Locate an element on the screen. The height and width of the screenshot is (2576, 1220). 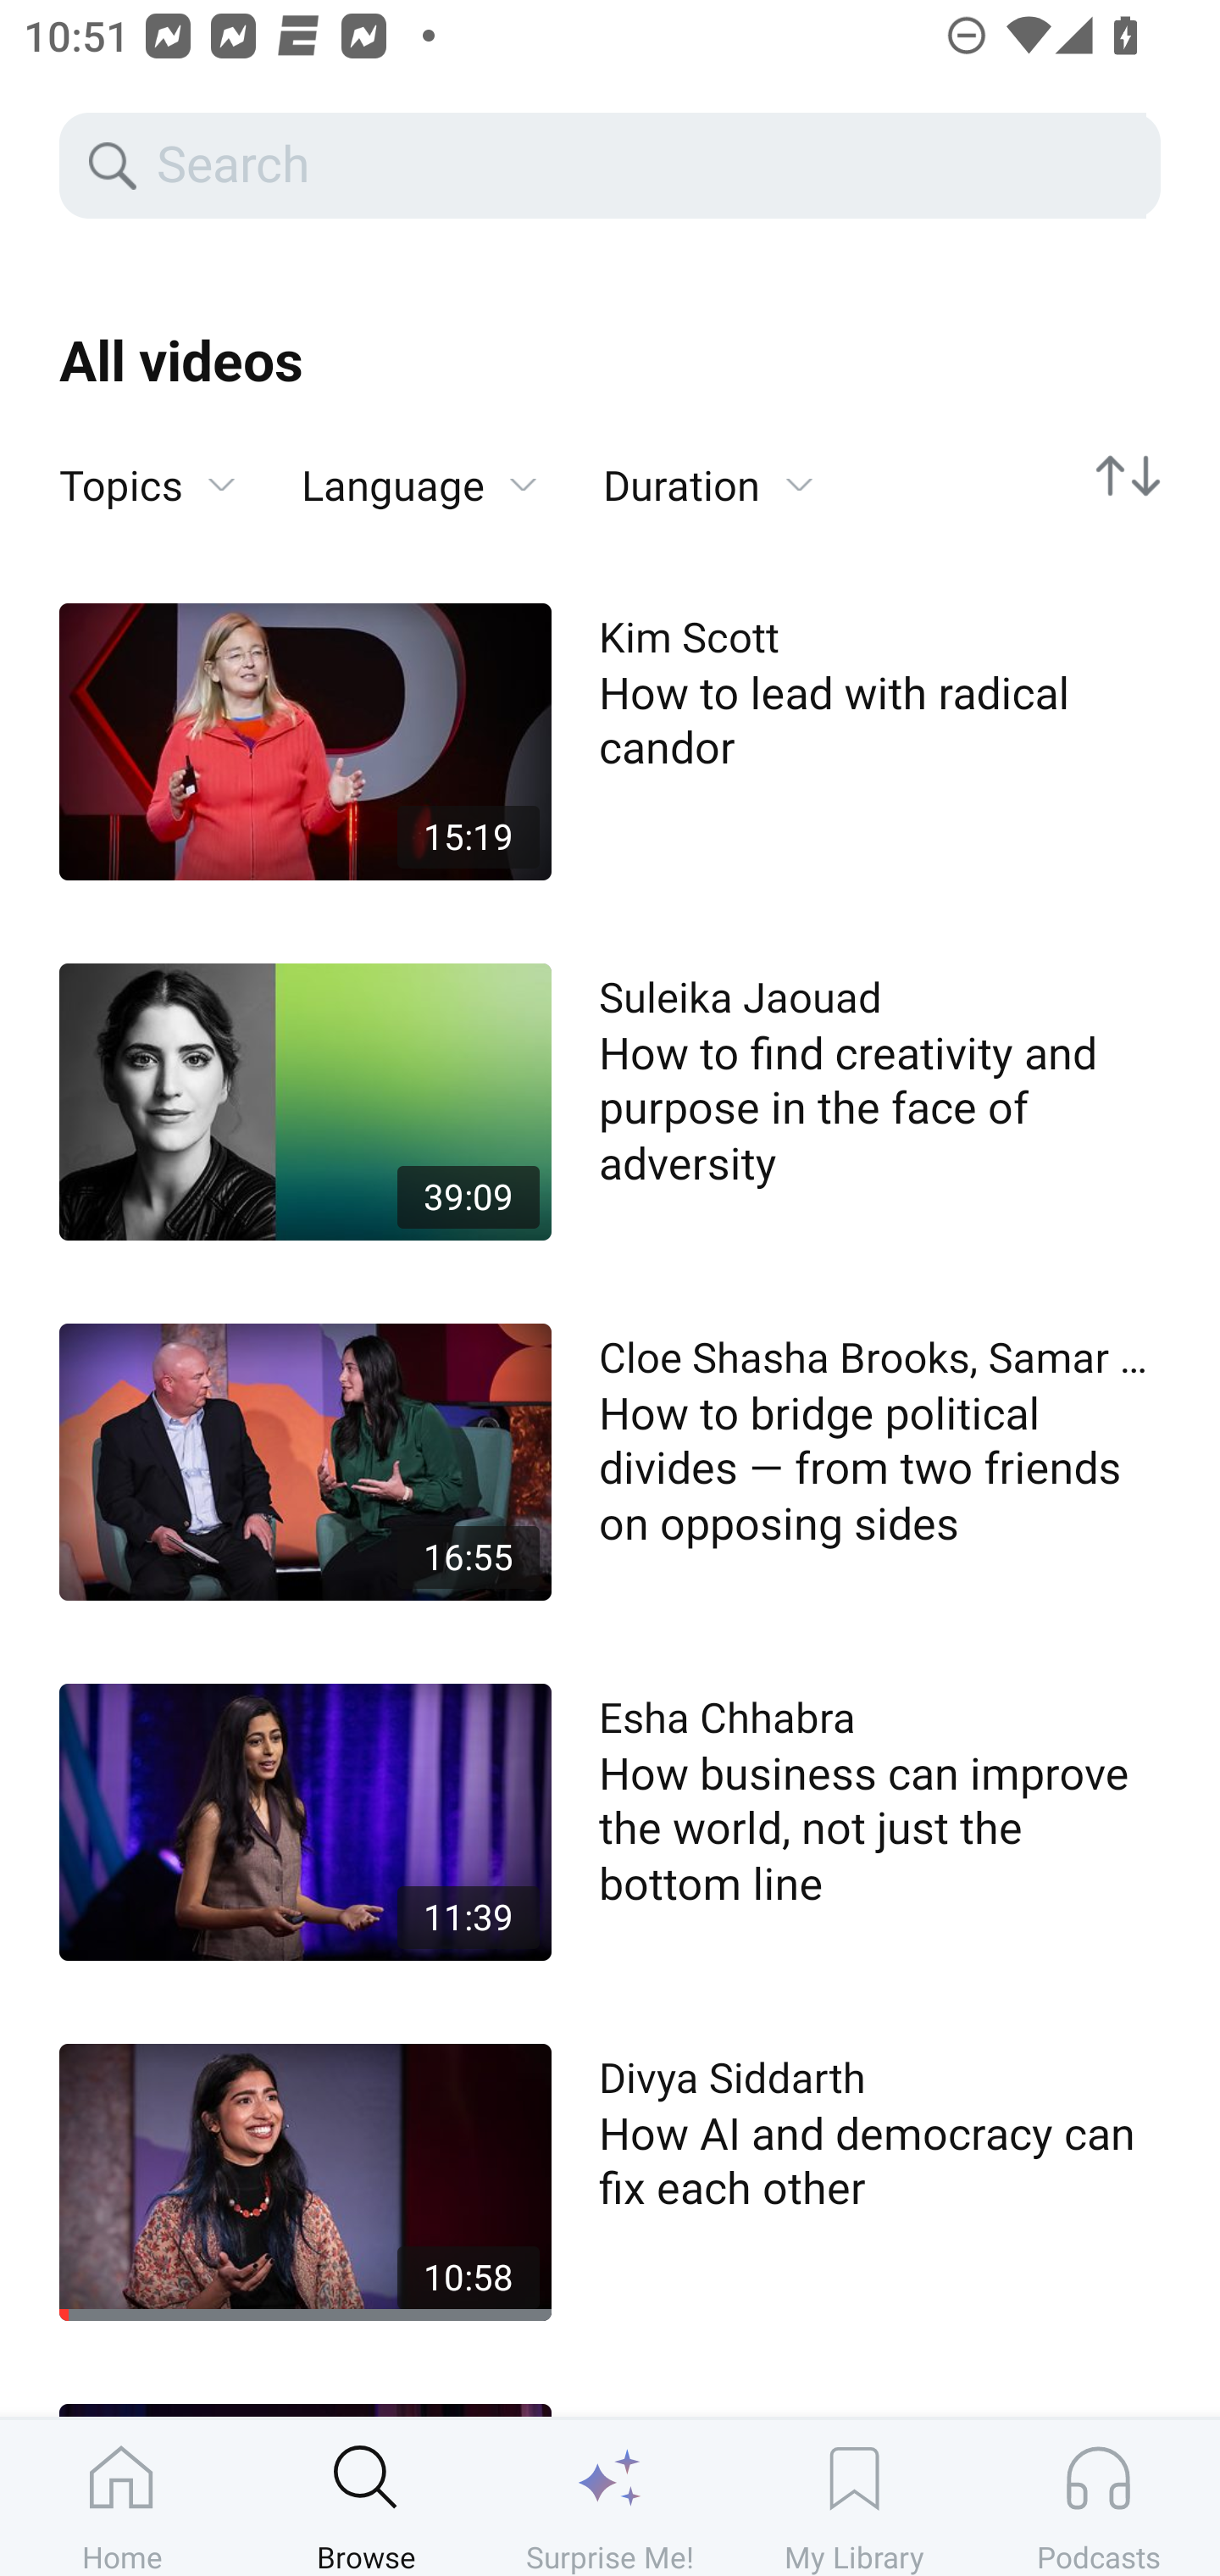
Search is located at coordinates (649, 166).